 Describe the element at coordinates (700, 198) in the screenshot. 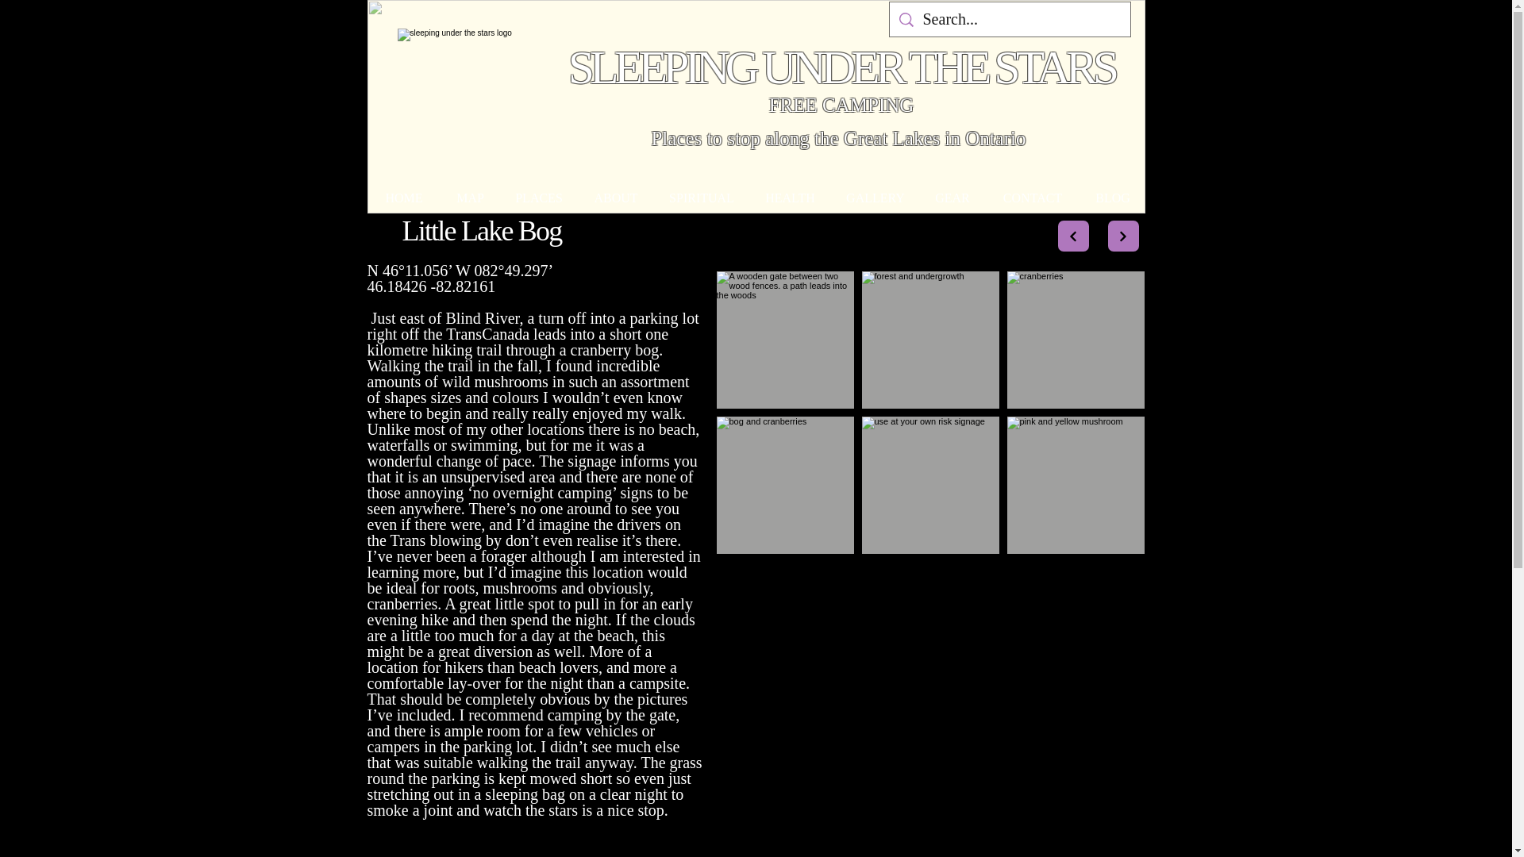

I see `SPIRITUAL` at that location.